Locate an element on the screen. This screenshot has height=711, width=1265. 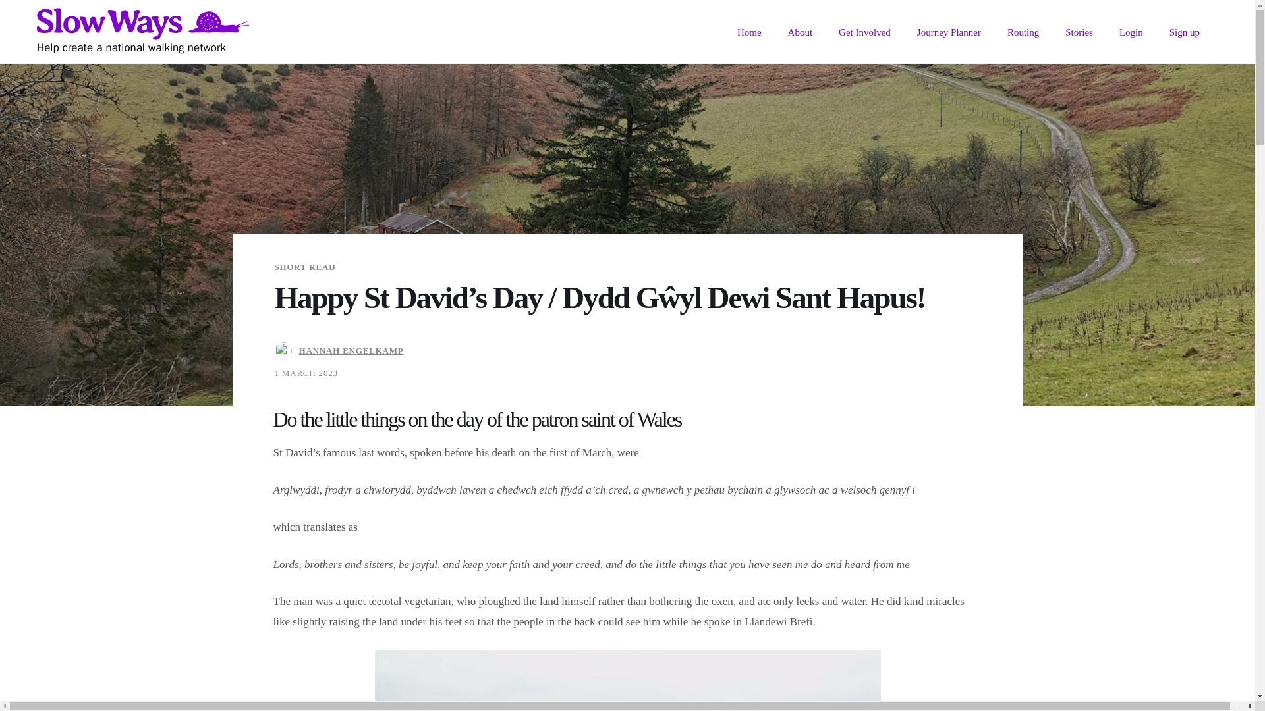
Hannah Engelkamp is located at coordinates (285, 350).